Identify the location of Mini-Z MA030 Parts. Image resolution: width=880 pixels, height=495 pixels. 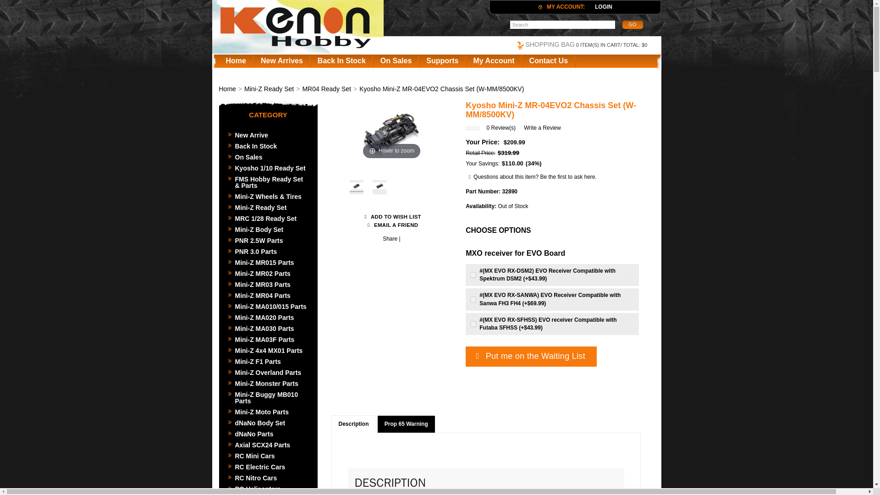
(269, 329).